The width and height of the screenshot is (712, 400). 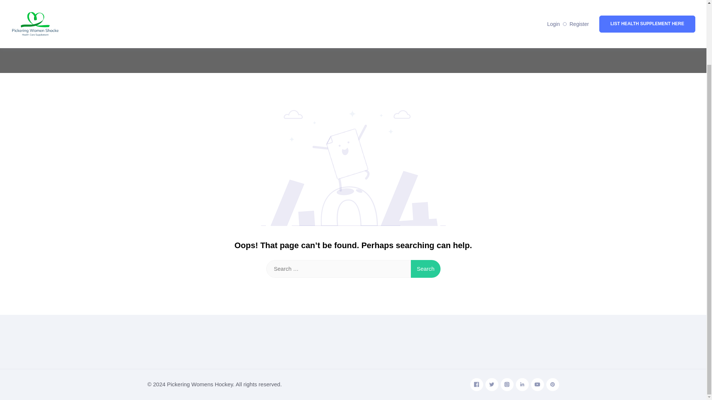 I want to click on Search, so click(x=426, y=269).